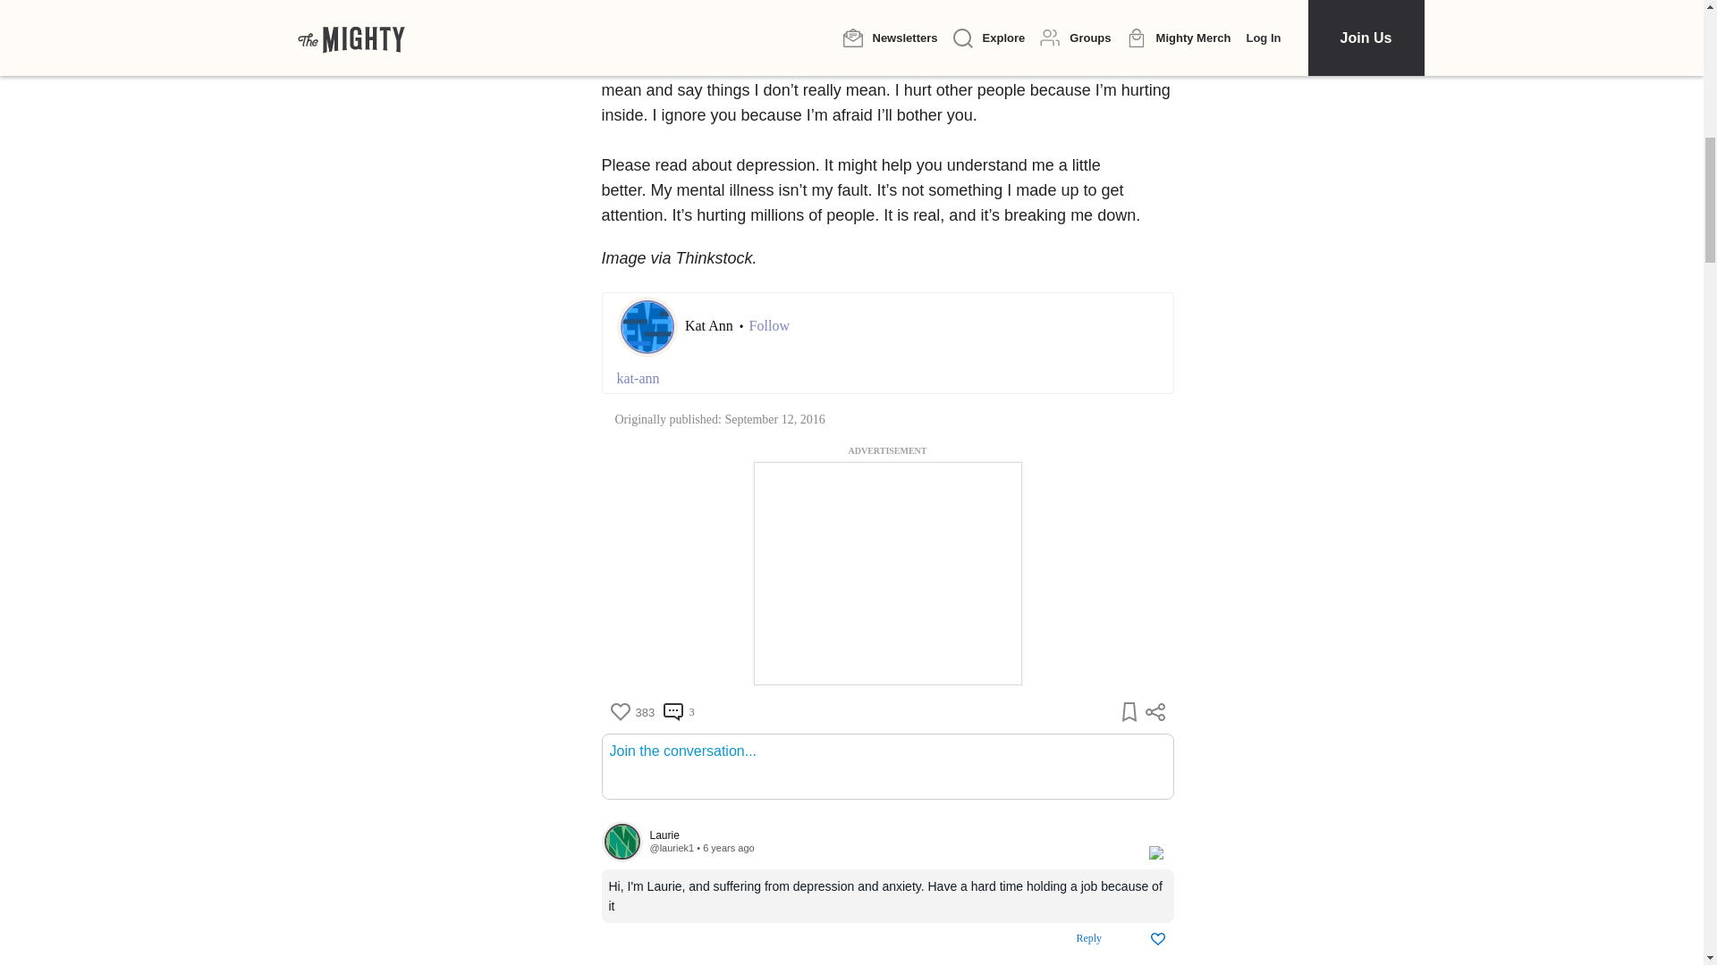 The height and width of the screenshot is (965, 1717). Describe the element at coordinates (710, 325) in the screenshot. I see `Kat Ann` at that location.